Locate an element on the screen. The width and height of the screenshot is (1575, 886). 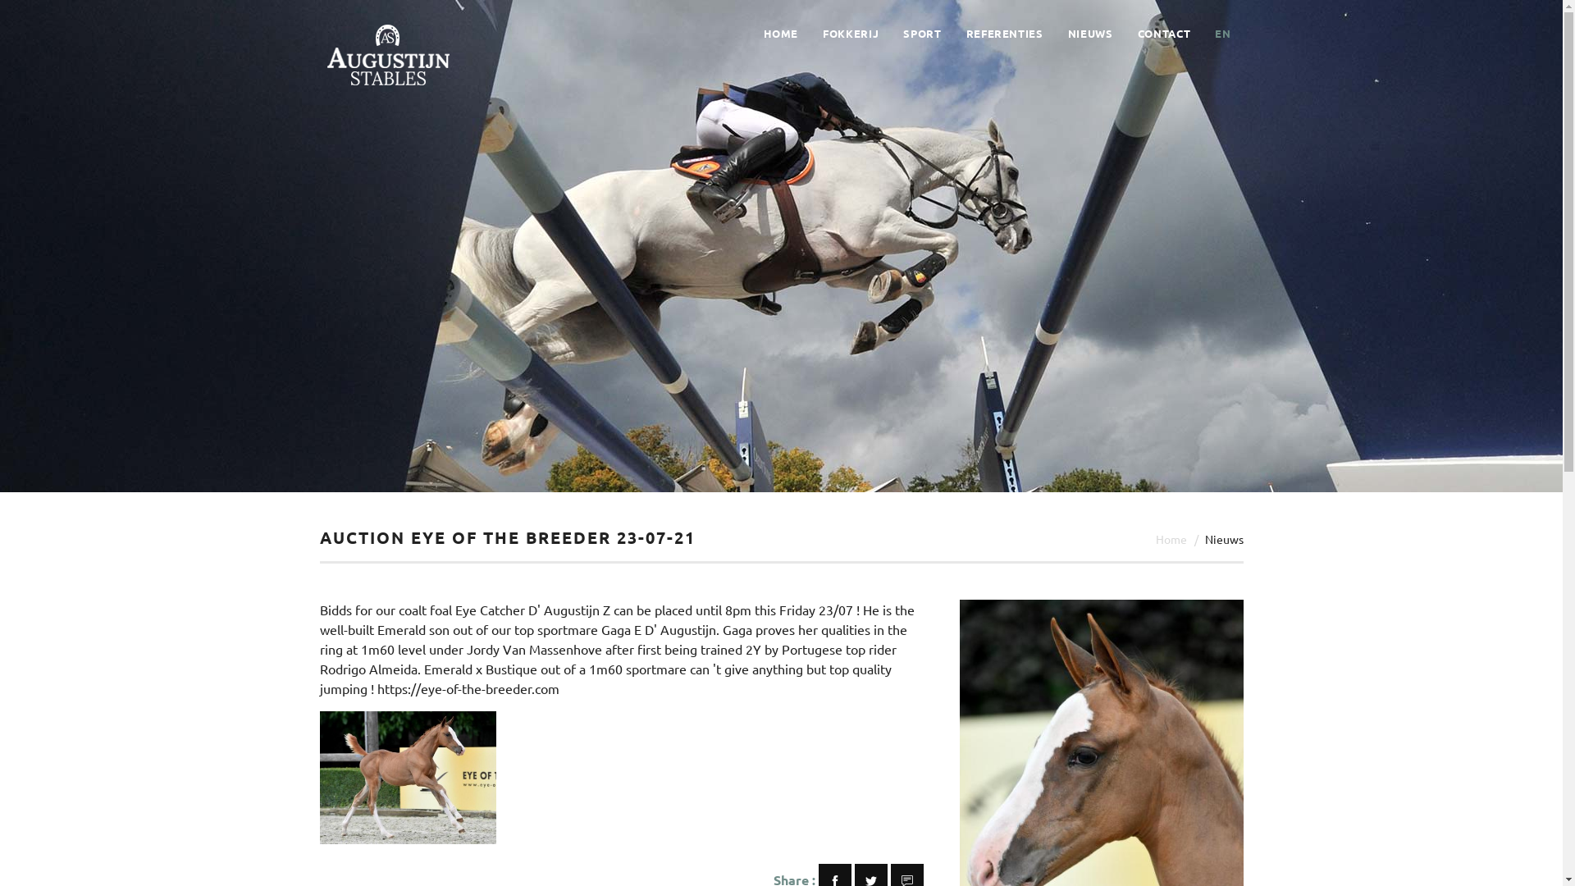
SPORT is located at coordinates (922, 34).